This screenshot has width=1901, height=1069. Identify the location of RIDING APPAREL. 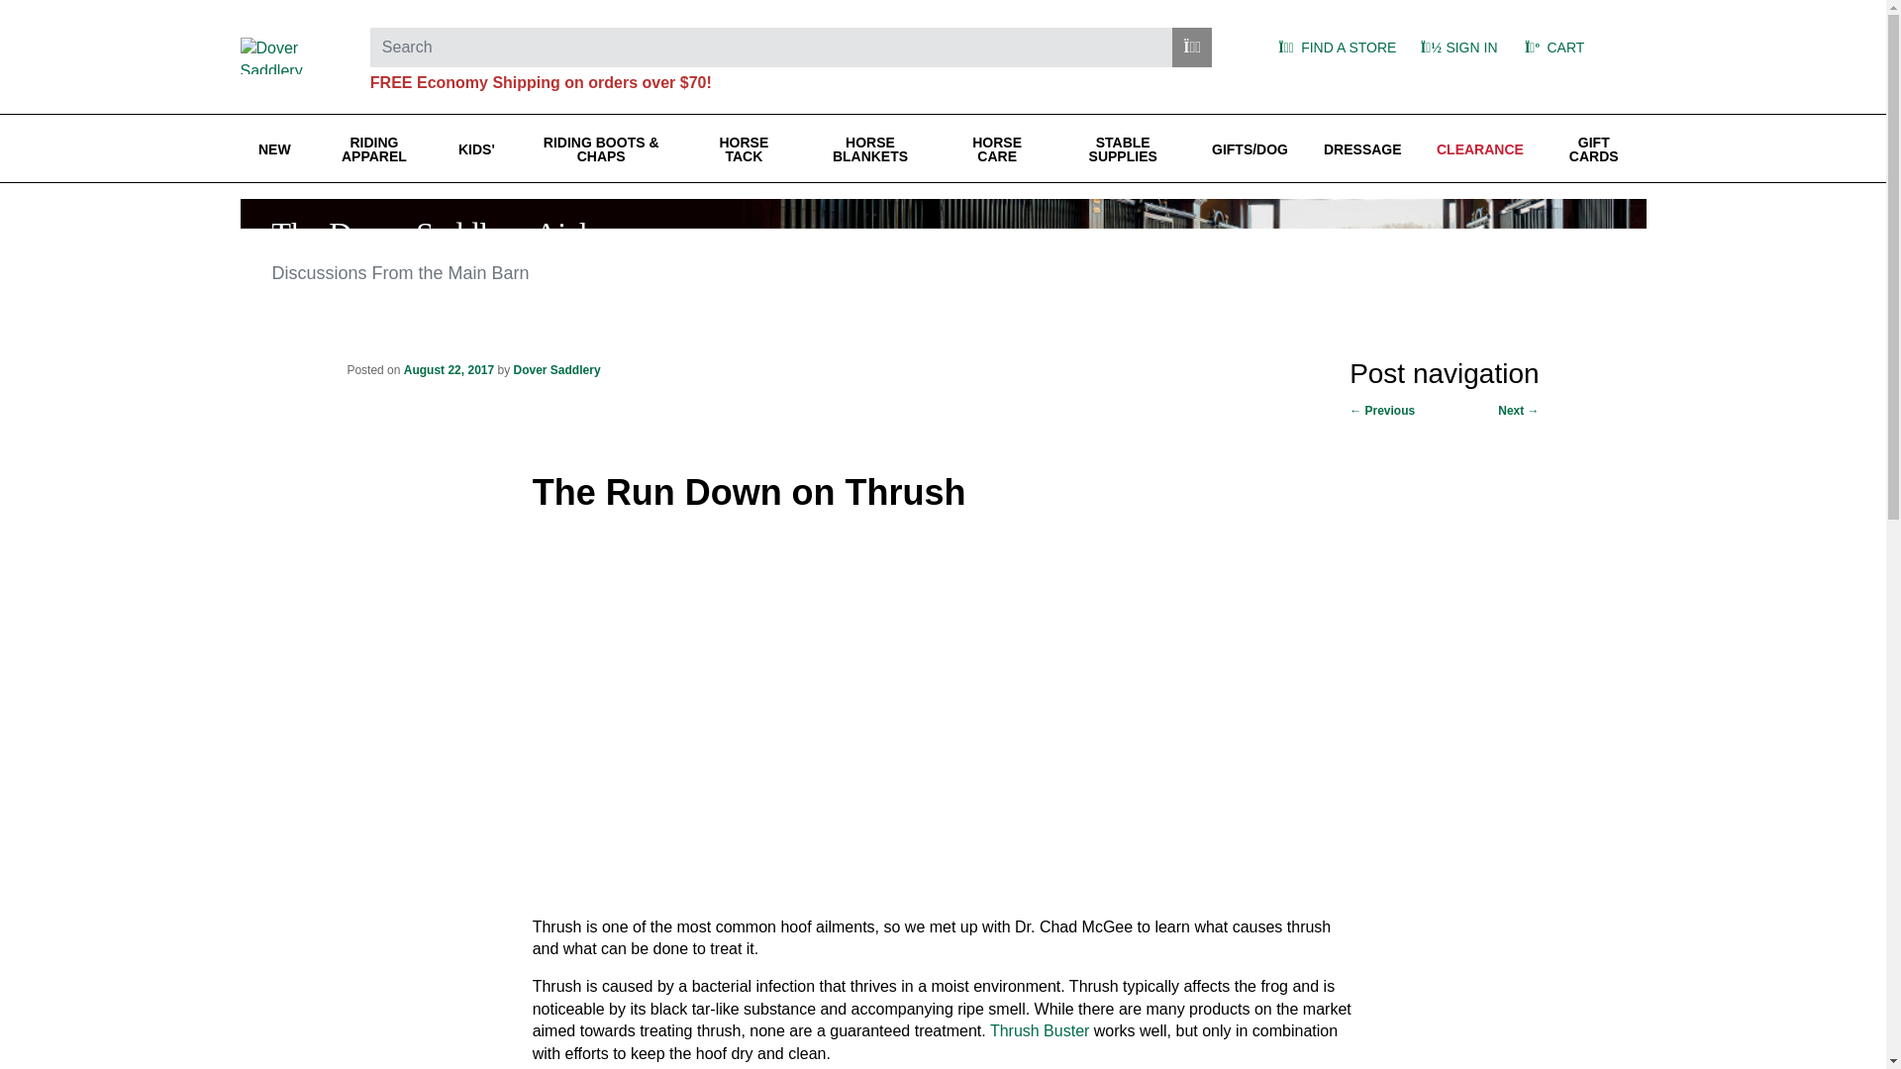
(374, 148).